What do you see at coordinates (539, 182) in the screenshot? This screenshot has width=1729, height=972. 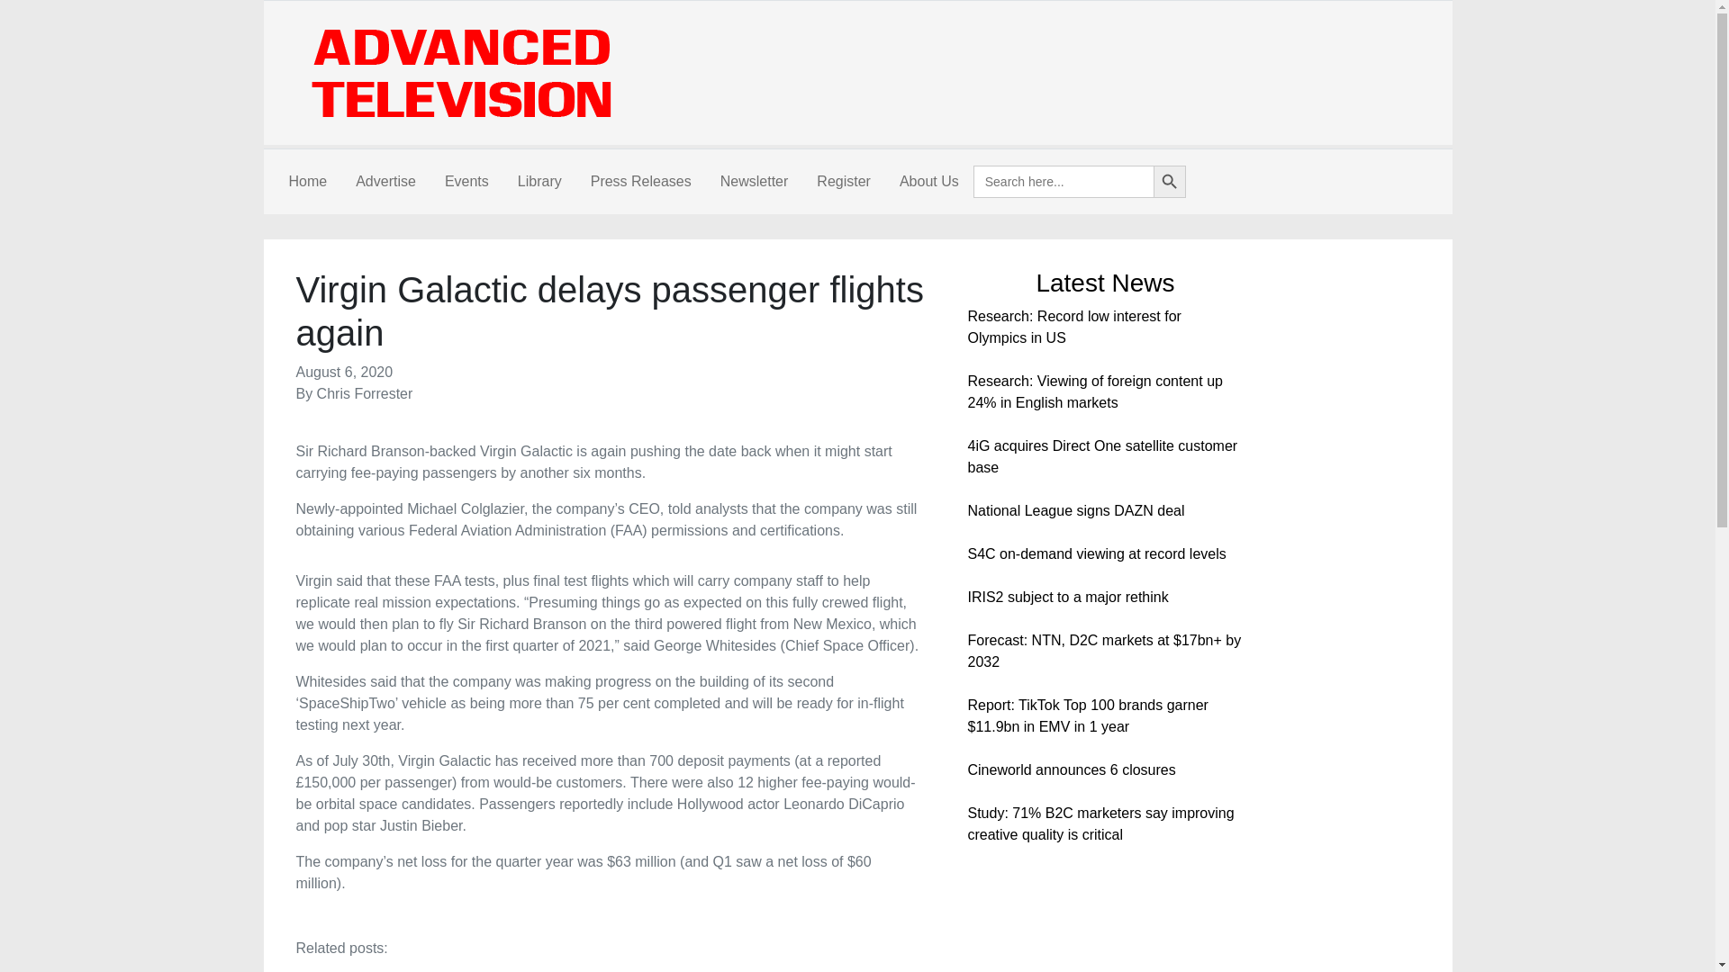 I see `Library` at bounding box center [539, 182].